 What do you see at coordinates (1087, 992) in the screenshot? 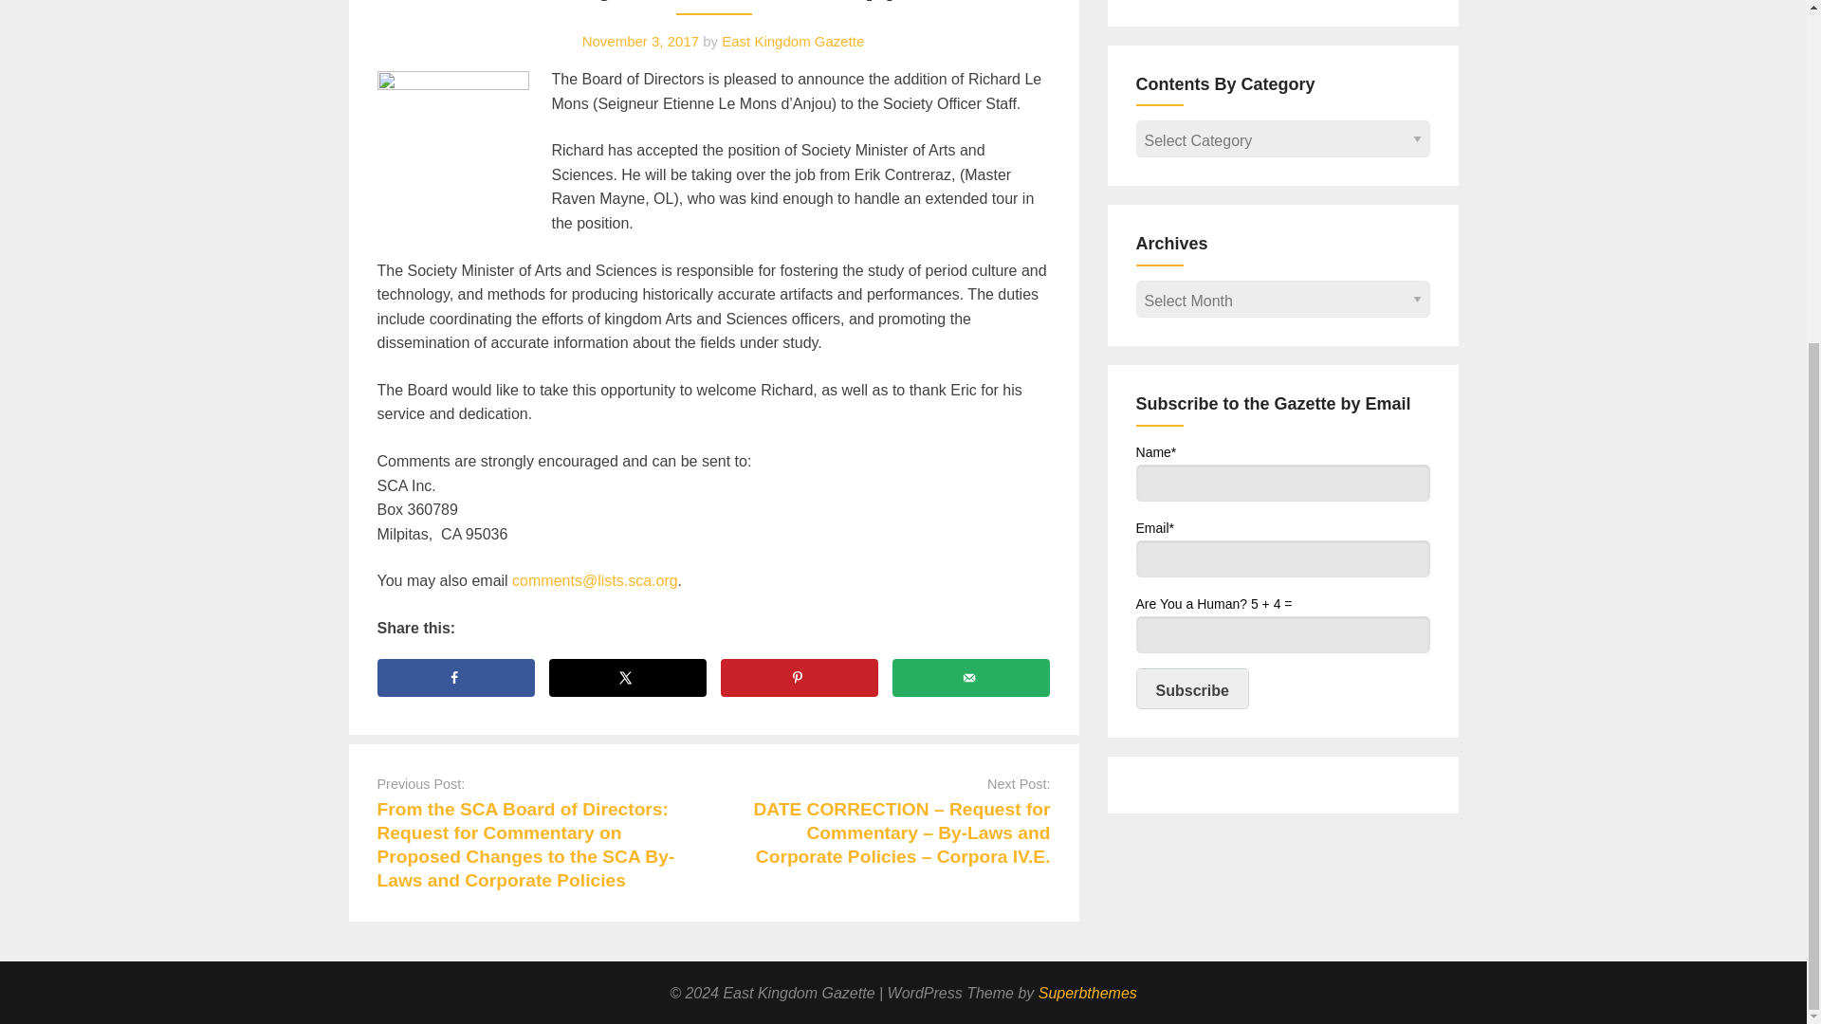
I see `Superbthemes` at bounding box center [1087, 992].